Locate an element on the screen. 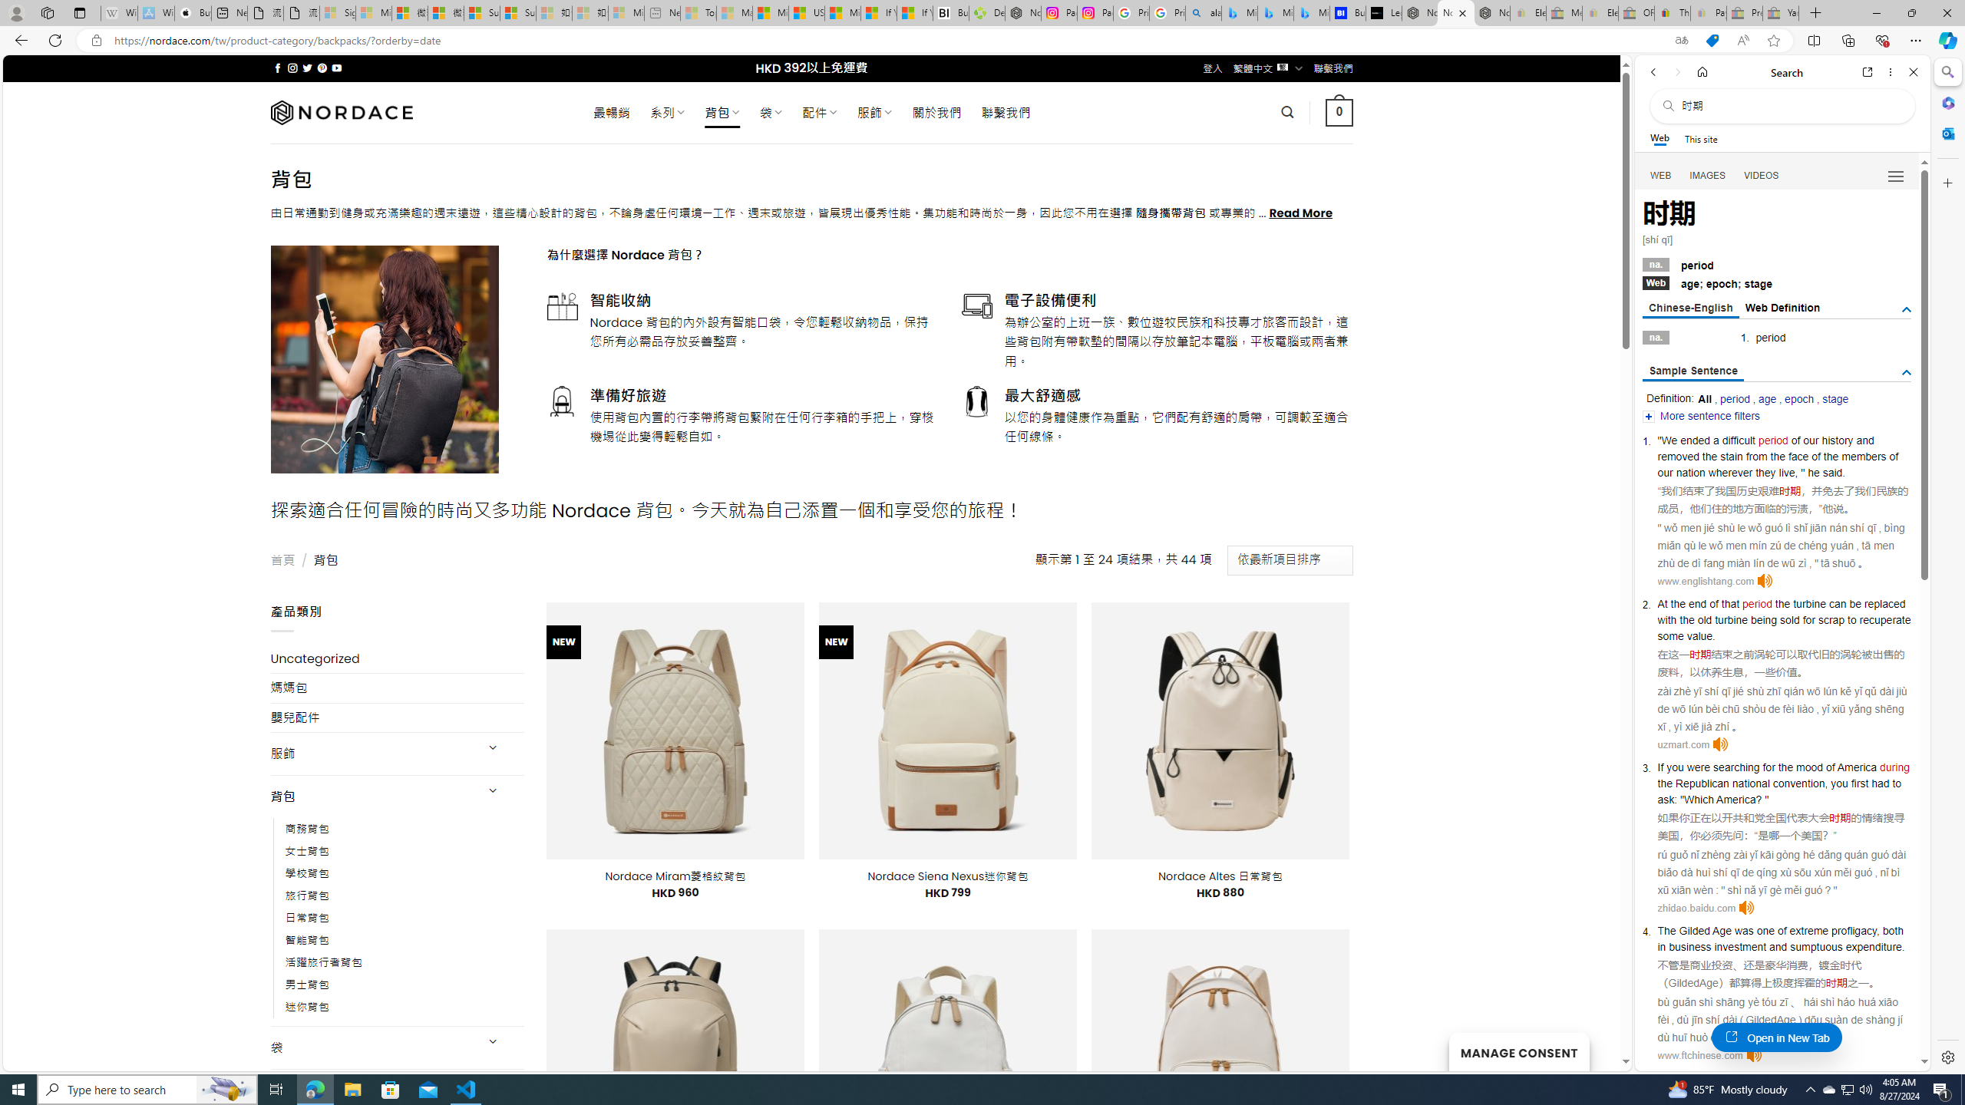 This screenshot has width=1965, height=1105. Search Filter, WEB is located at coordinates (1661, 175).